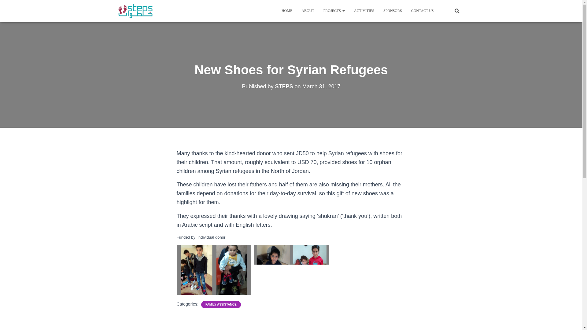 The height and width of the screenshot is (330, 587). What do you see at coordinates (334, 10) in the screenshot?
I see `Projects` at bounding box center [334, 10].